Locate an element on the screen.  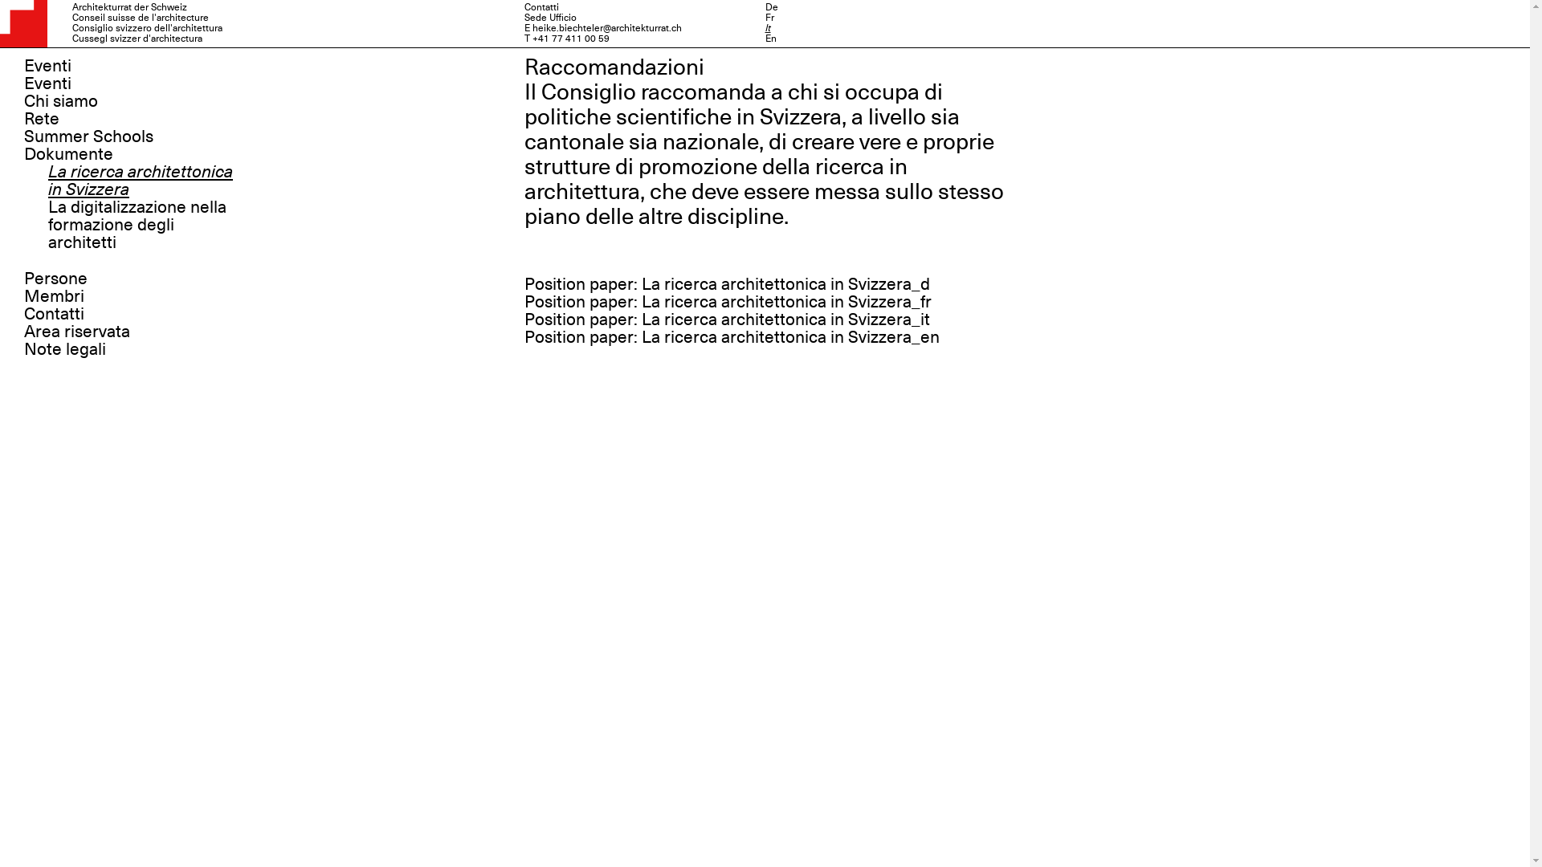
heike.biechteler@architekturrat.ch is located at coordinates (606, 28).